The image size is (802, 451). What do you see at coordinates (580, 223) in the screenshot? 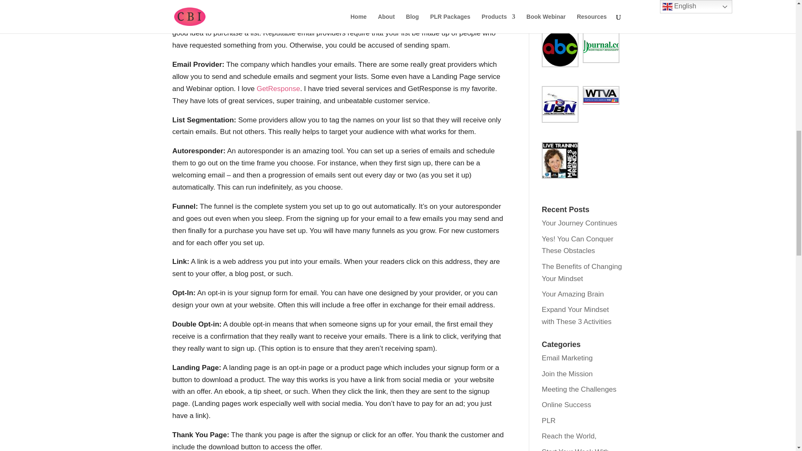
I see `Your Journey Continues` at bounding box center [580, 223].